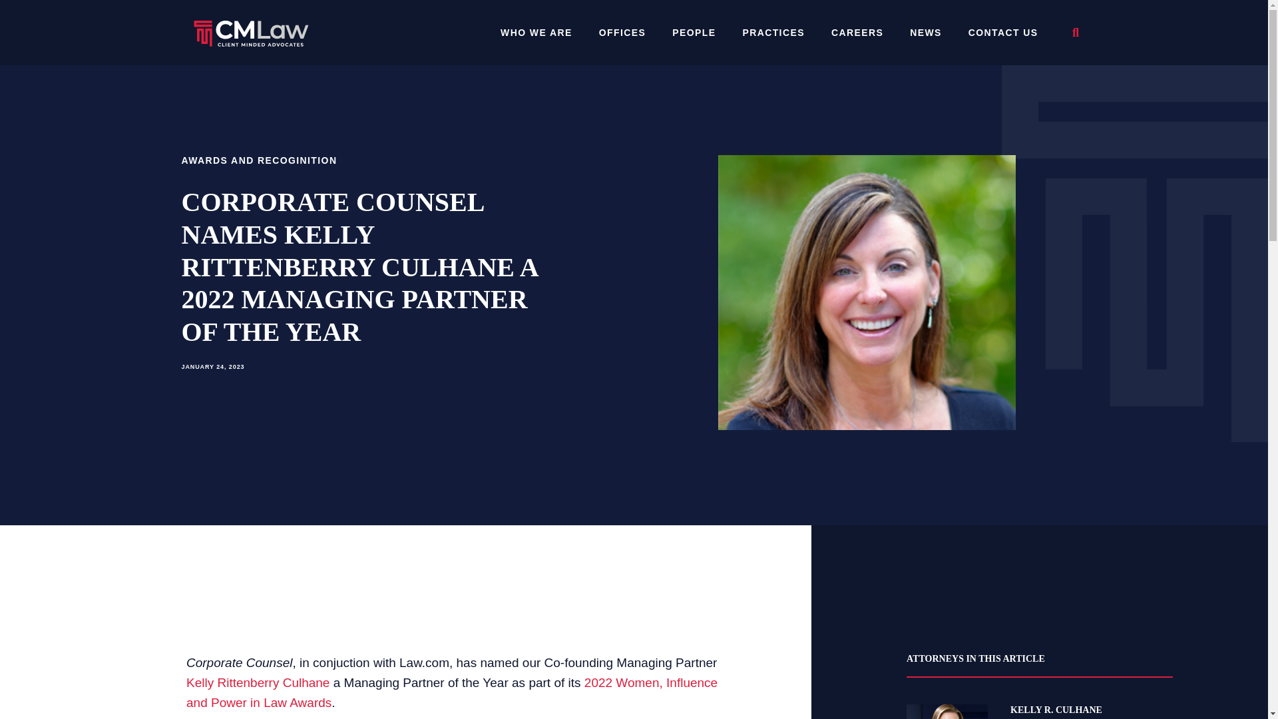 This screenshot has height=719, width=1278. What do you see at coordinates (694, 33) in the screenshot?
I see `PEOPLE` at bounding box center [694, 33].